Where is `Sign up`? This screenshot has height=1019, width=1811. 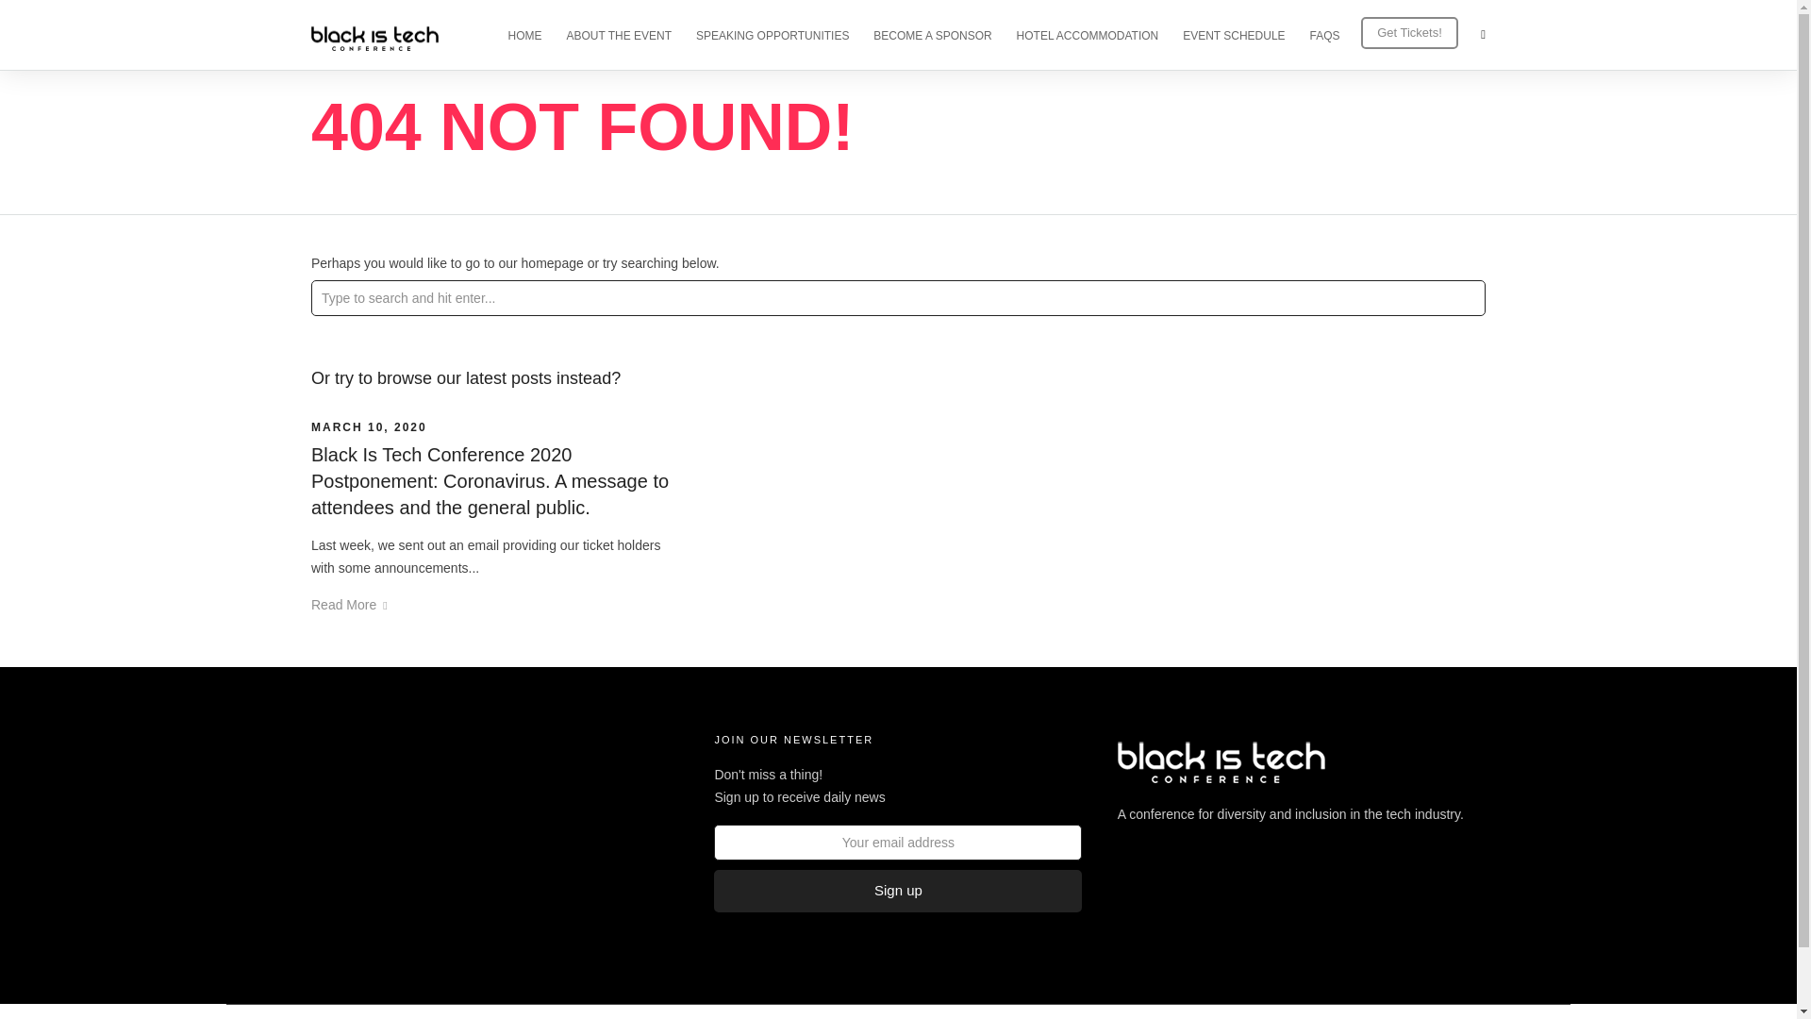
Sign up is located at coordinates (897, 891).